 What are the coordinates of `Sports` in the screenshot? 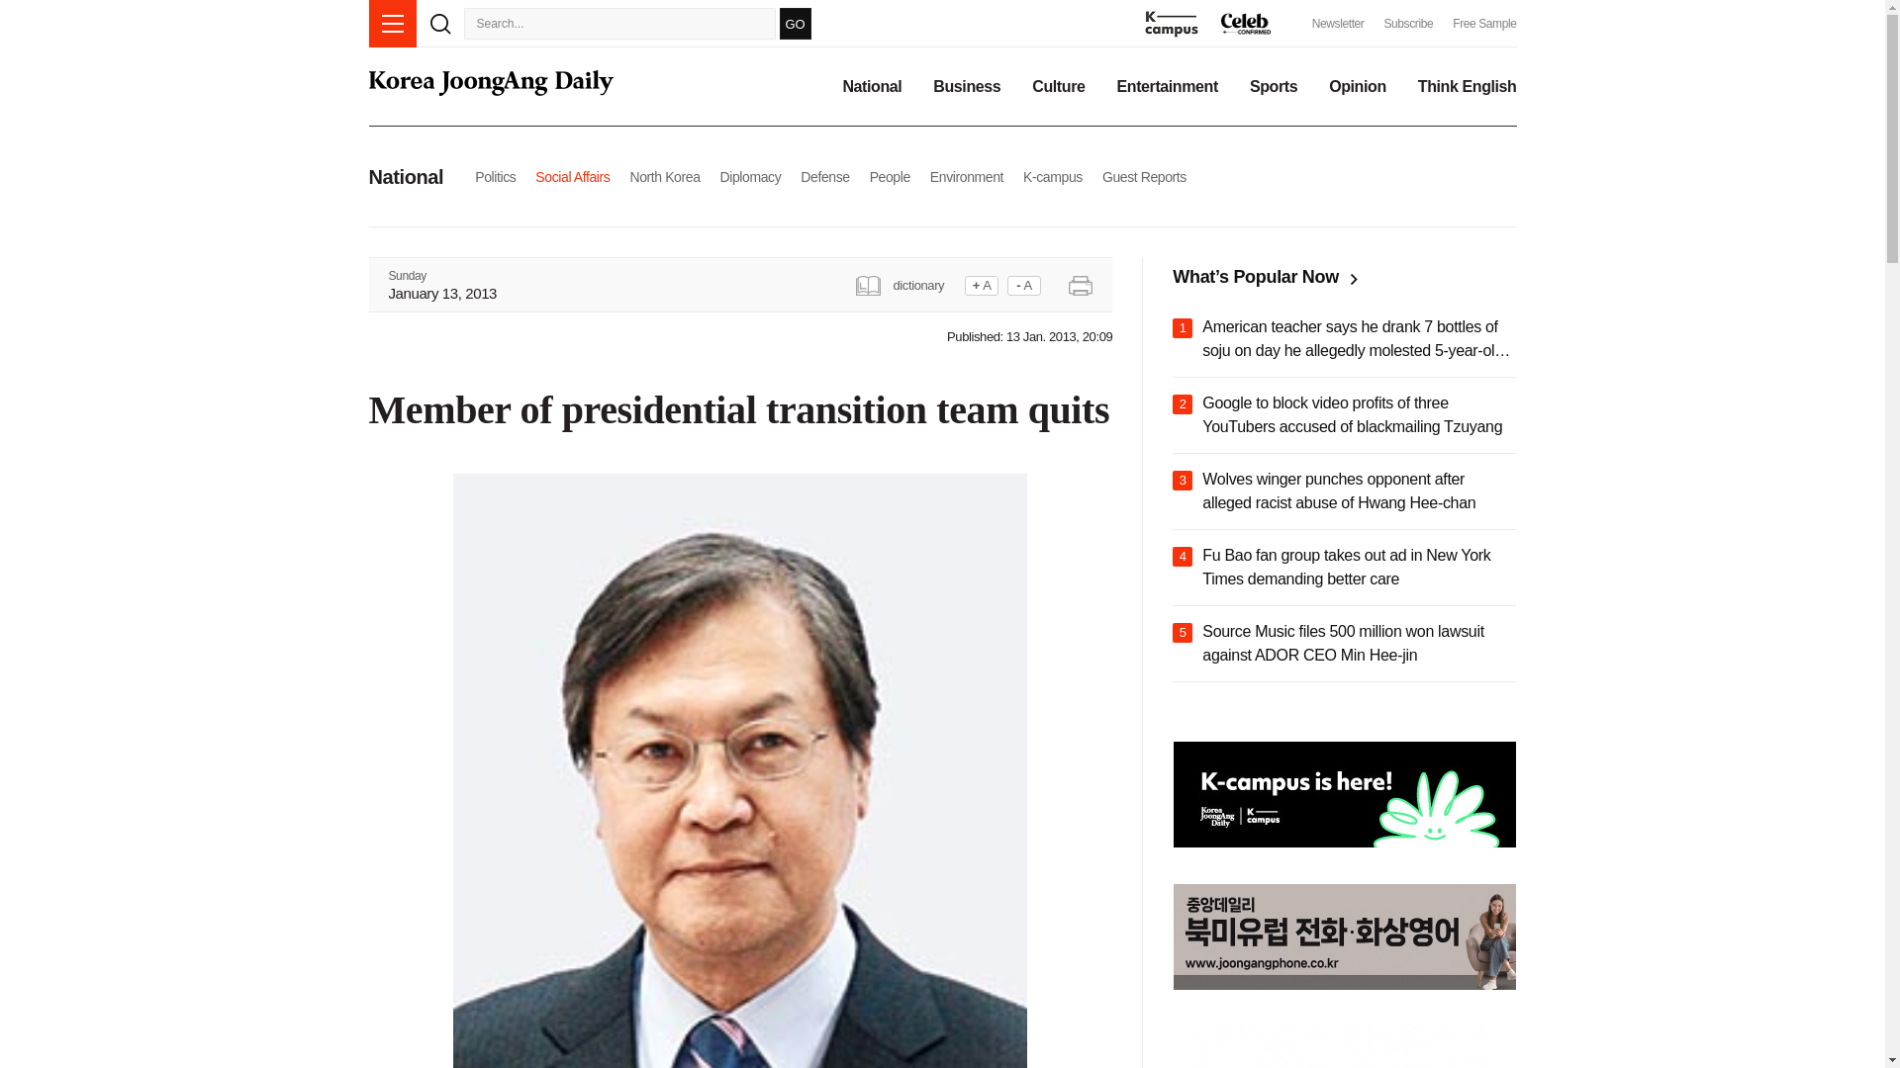 It's located at (1274, 87).